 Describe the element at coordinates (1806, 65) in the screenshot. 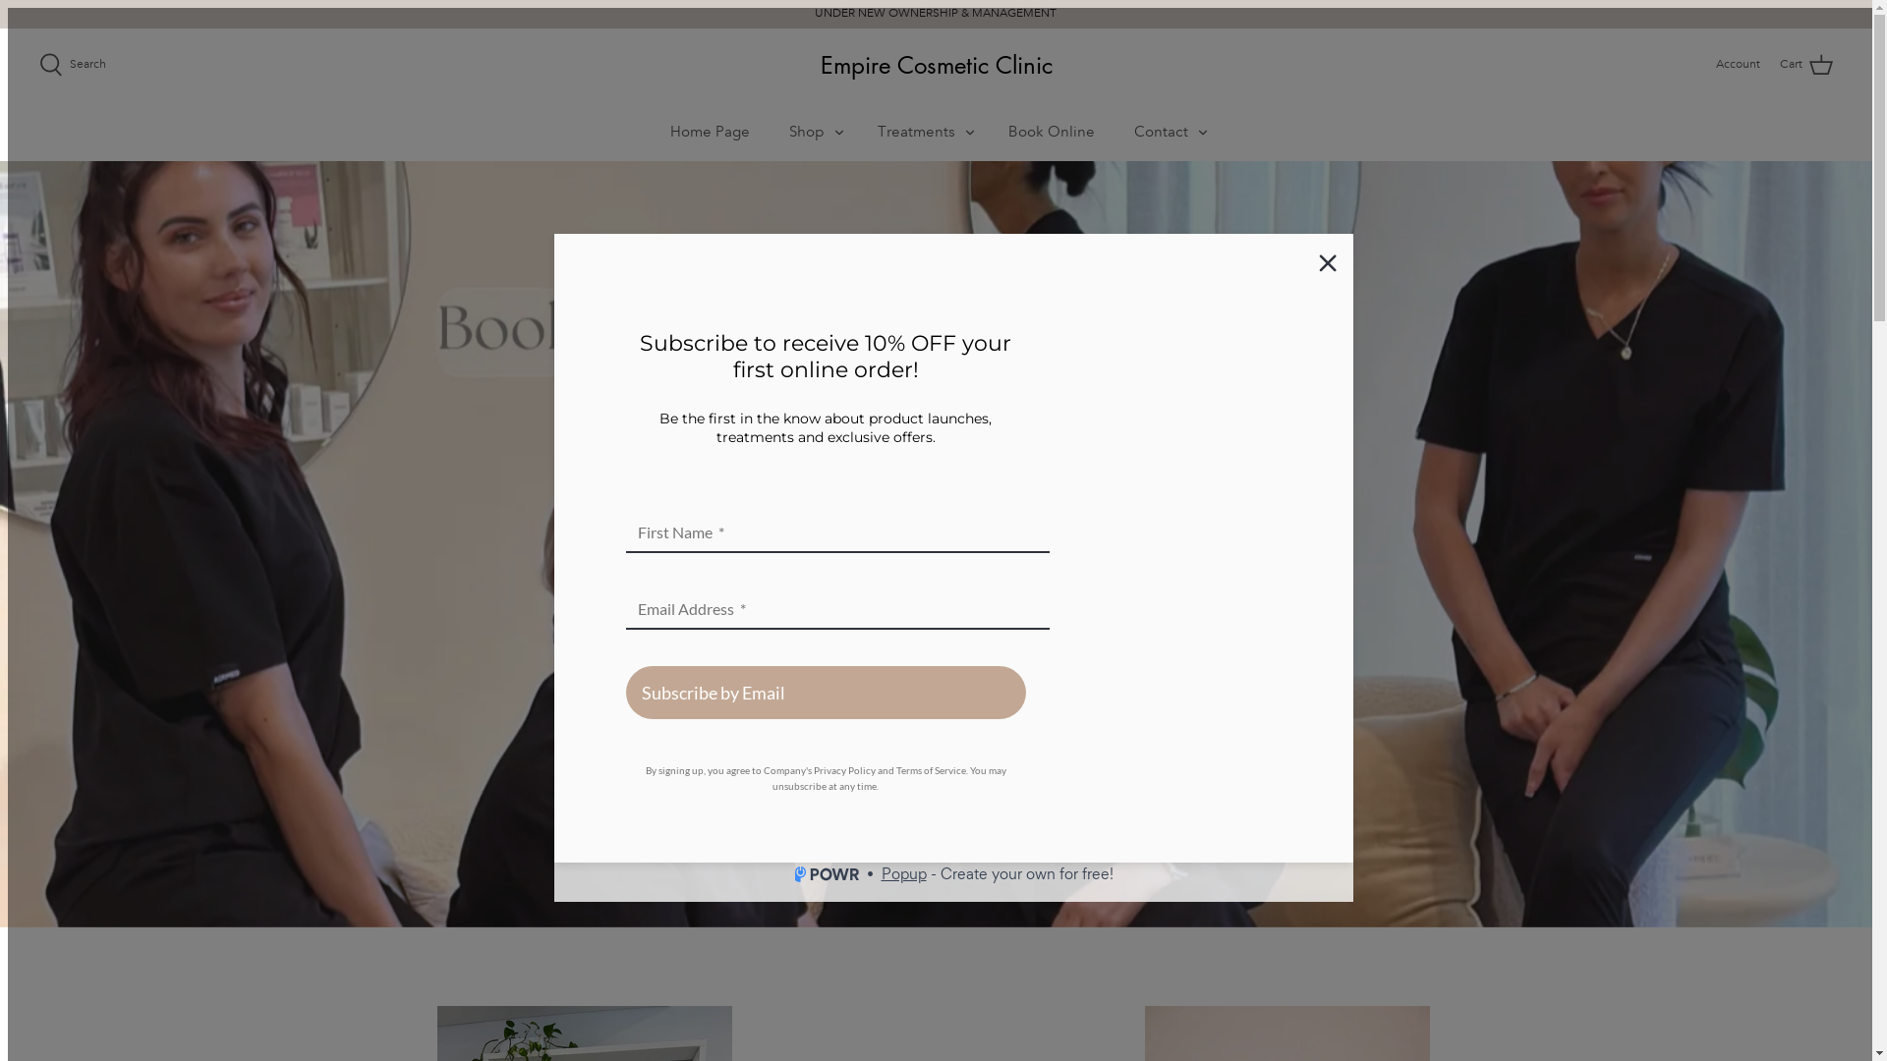

I see `Cart` at that location.